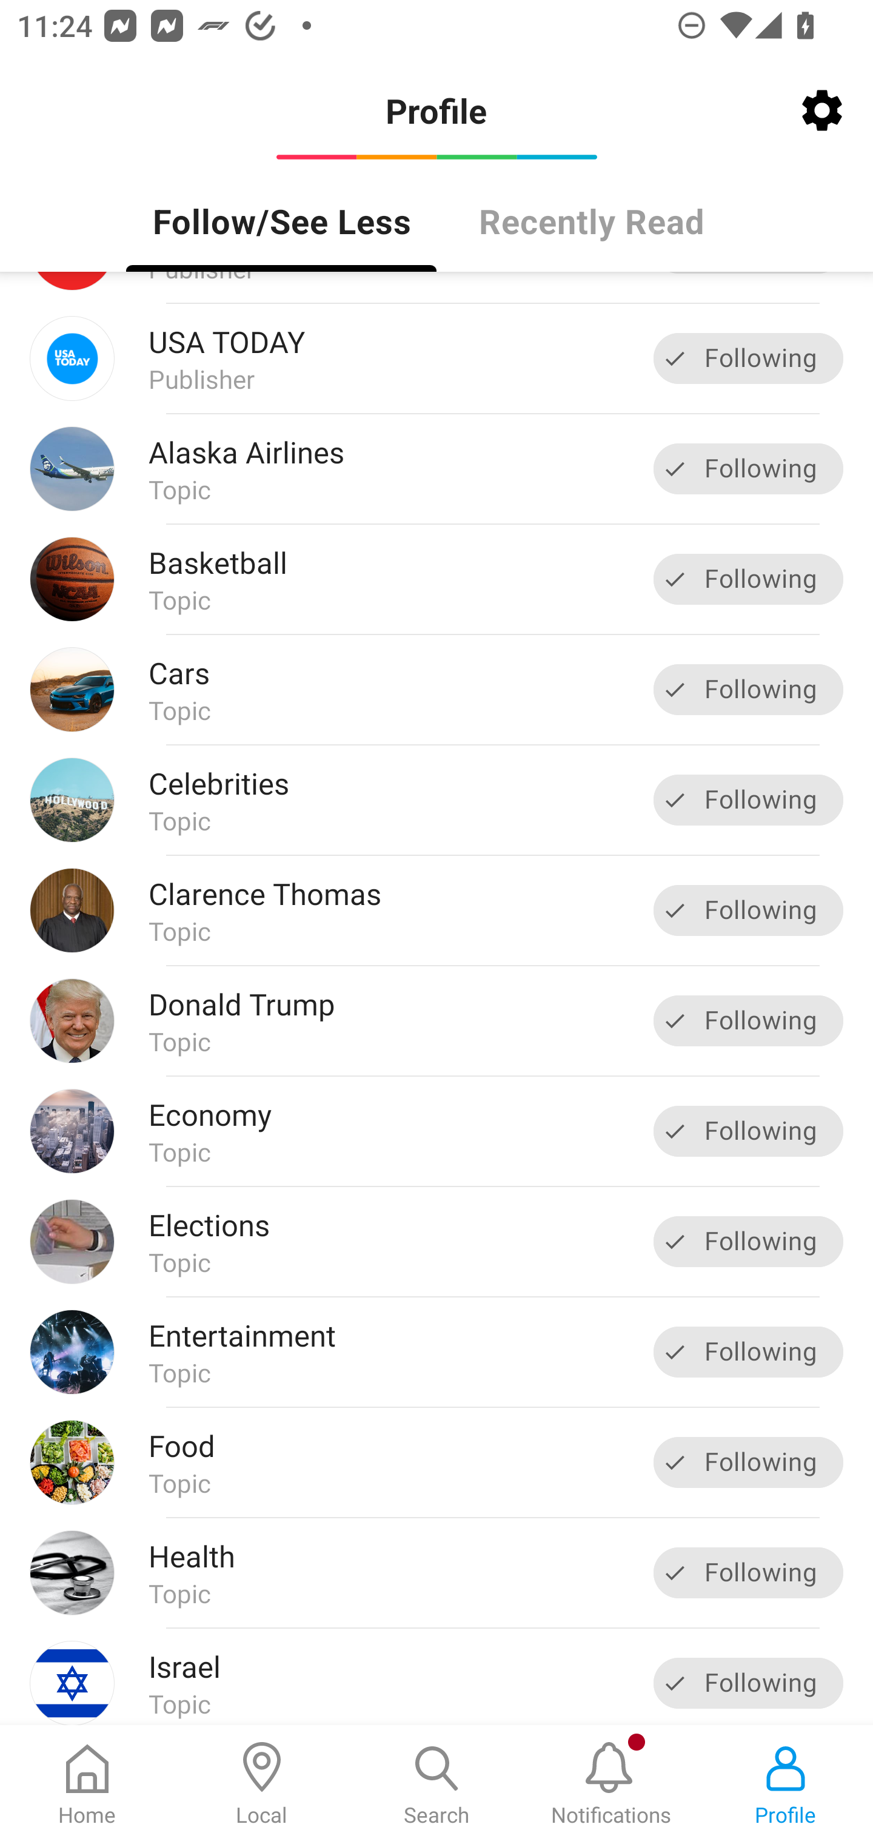  I want to click on Cars Topic Following, so click(436, 689).